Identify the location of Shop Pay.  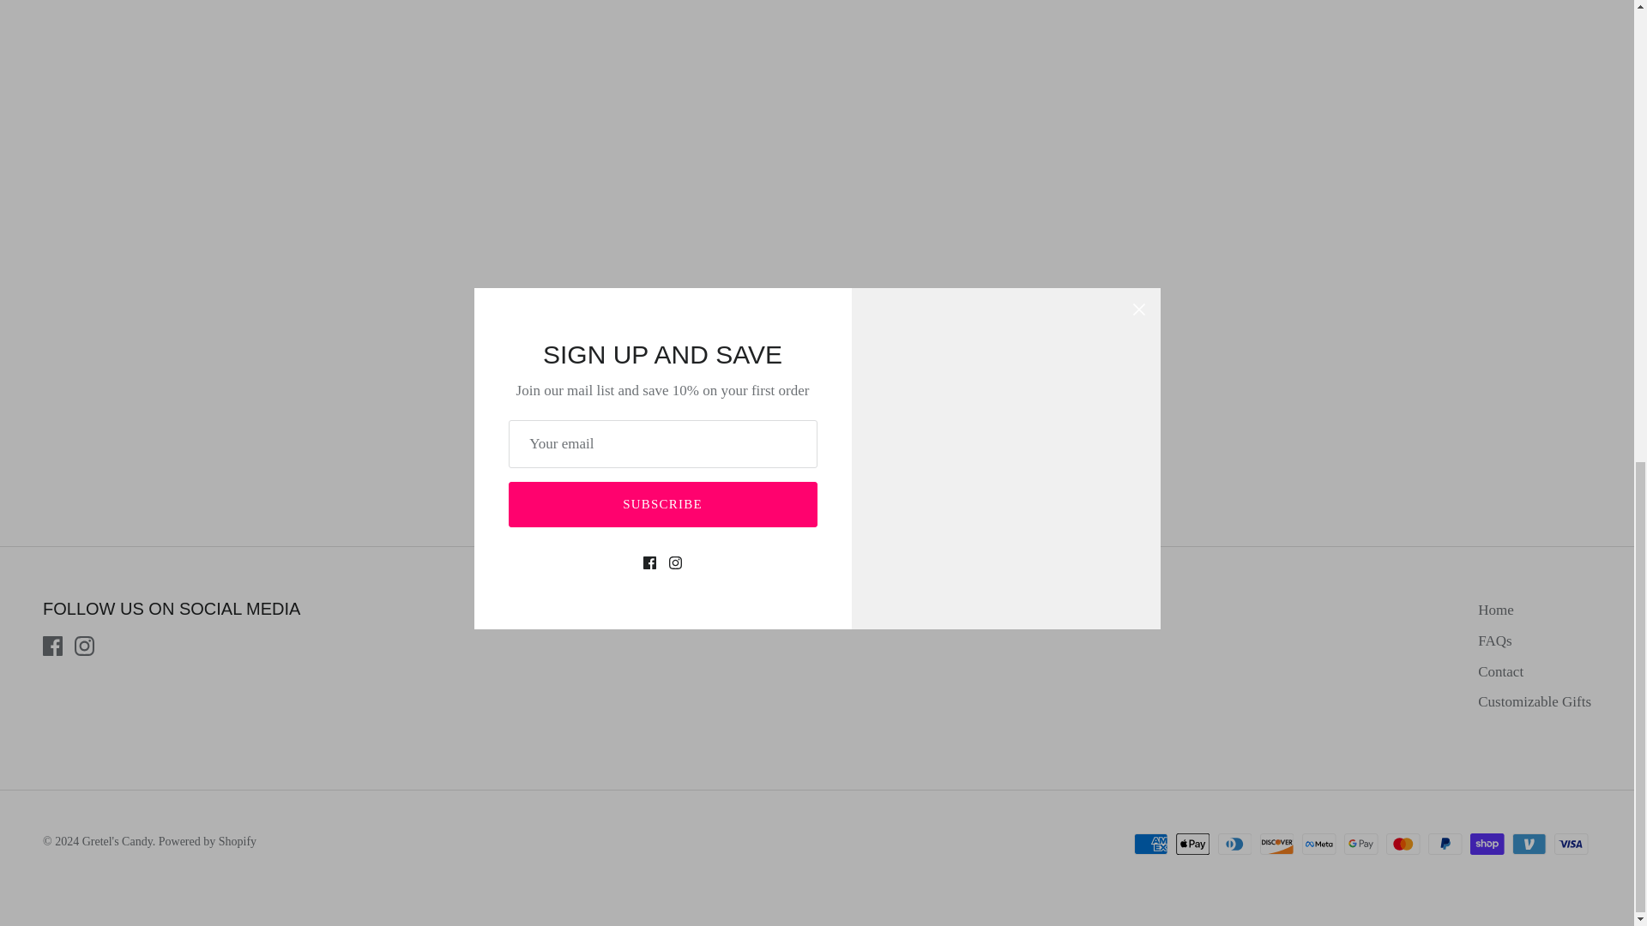
(1487, 844).